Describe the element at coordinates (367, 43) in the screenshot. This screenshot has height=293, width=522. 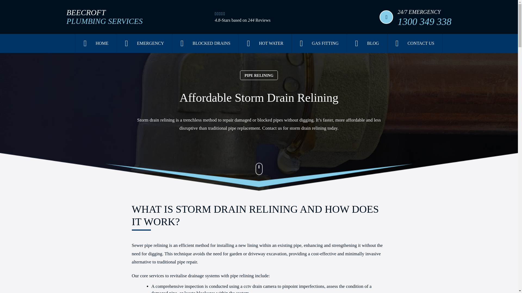
I see `HOT WATER` at that location.